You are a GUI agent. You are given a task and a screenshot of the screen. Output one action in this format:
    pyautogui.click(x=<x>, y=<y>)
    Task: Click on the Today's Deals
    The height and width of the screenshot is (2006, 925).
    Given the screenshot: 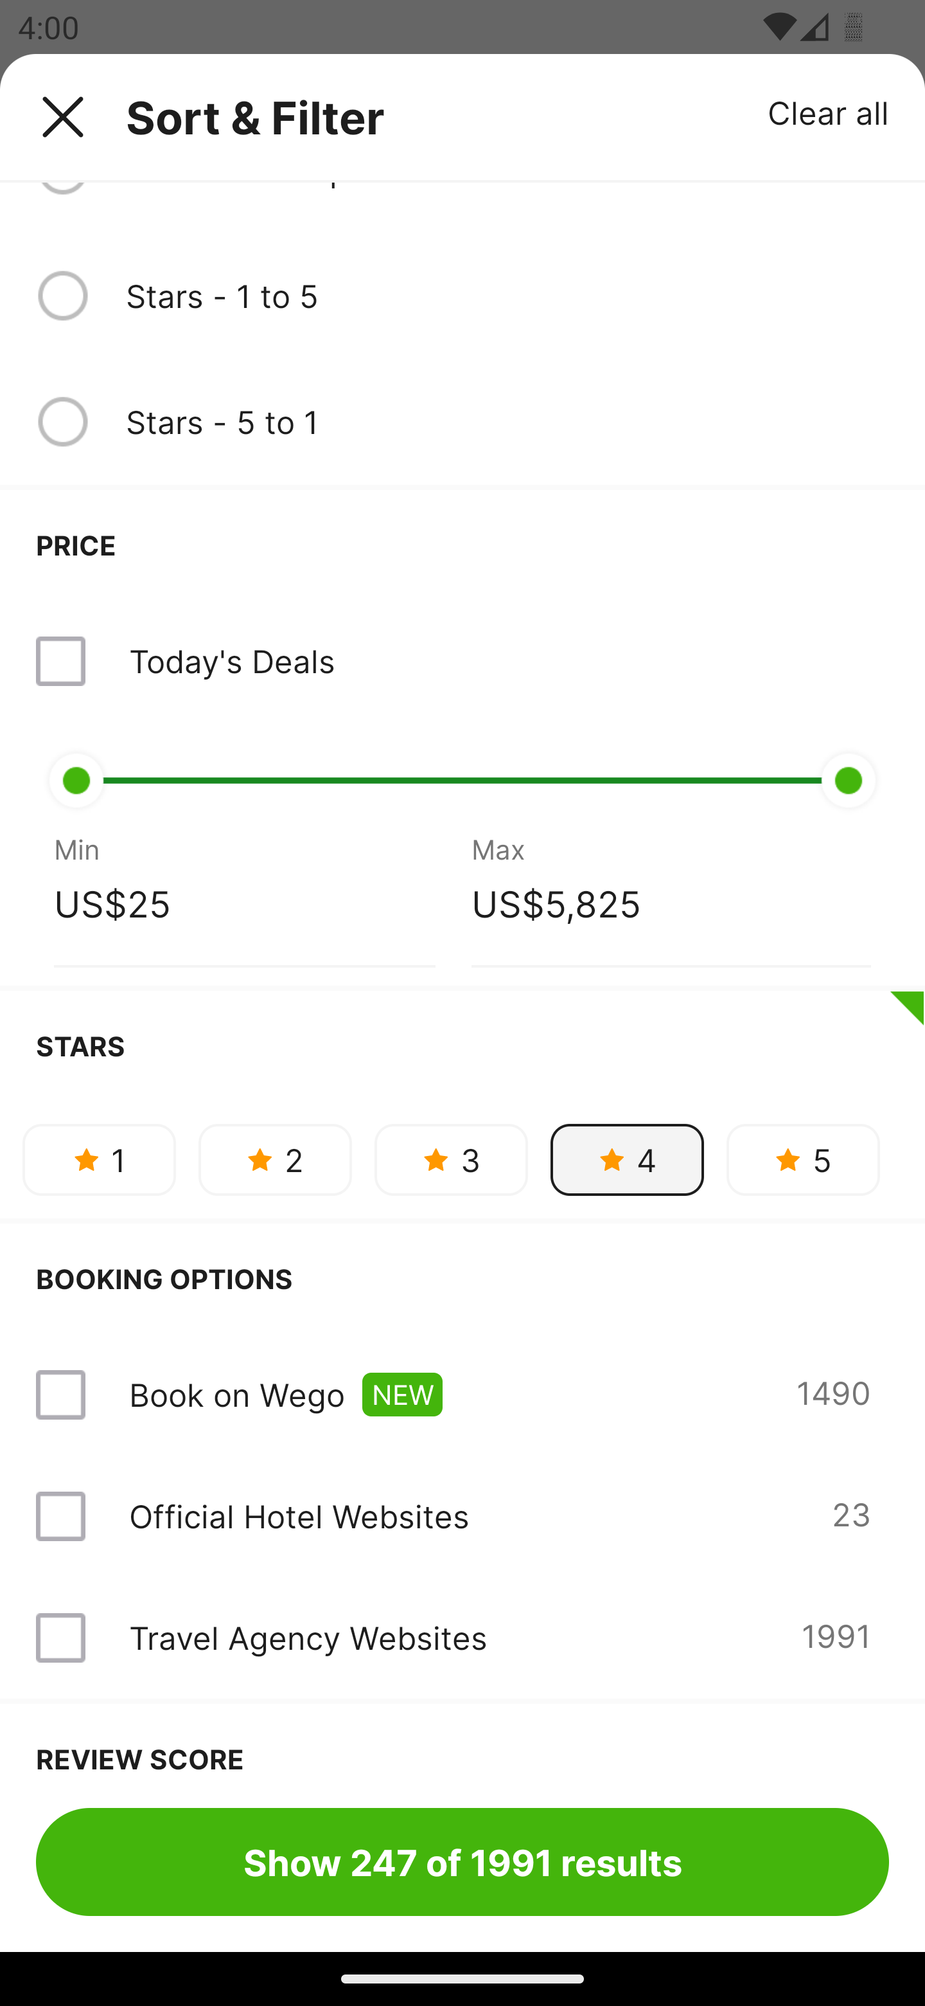 What is the action you would take?
    pyautogui.click(x=231, y=661)
    